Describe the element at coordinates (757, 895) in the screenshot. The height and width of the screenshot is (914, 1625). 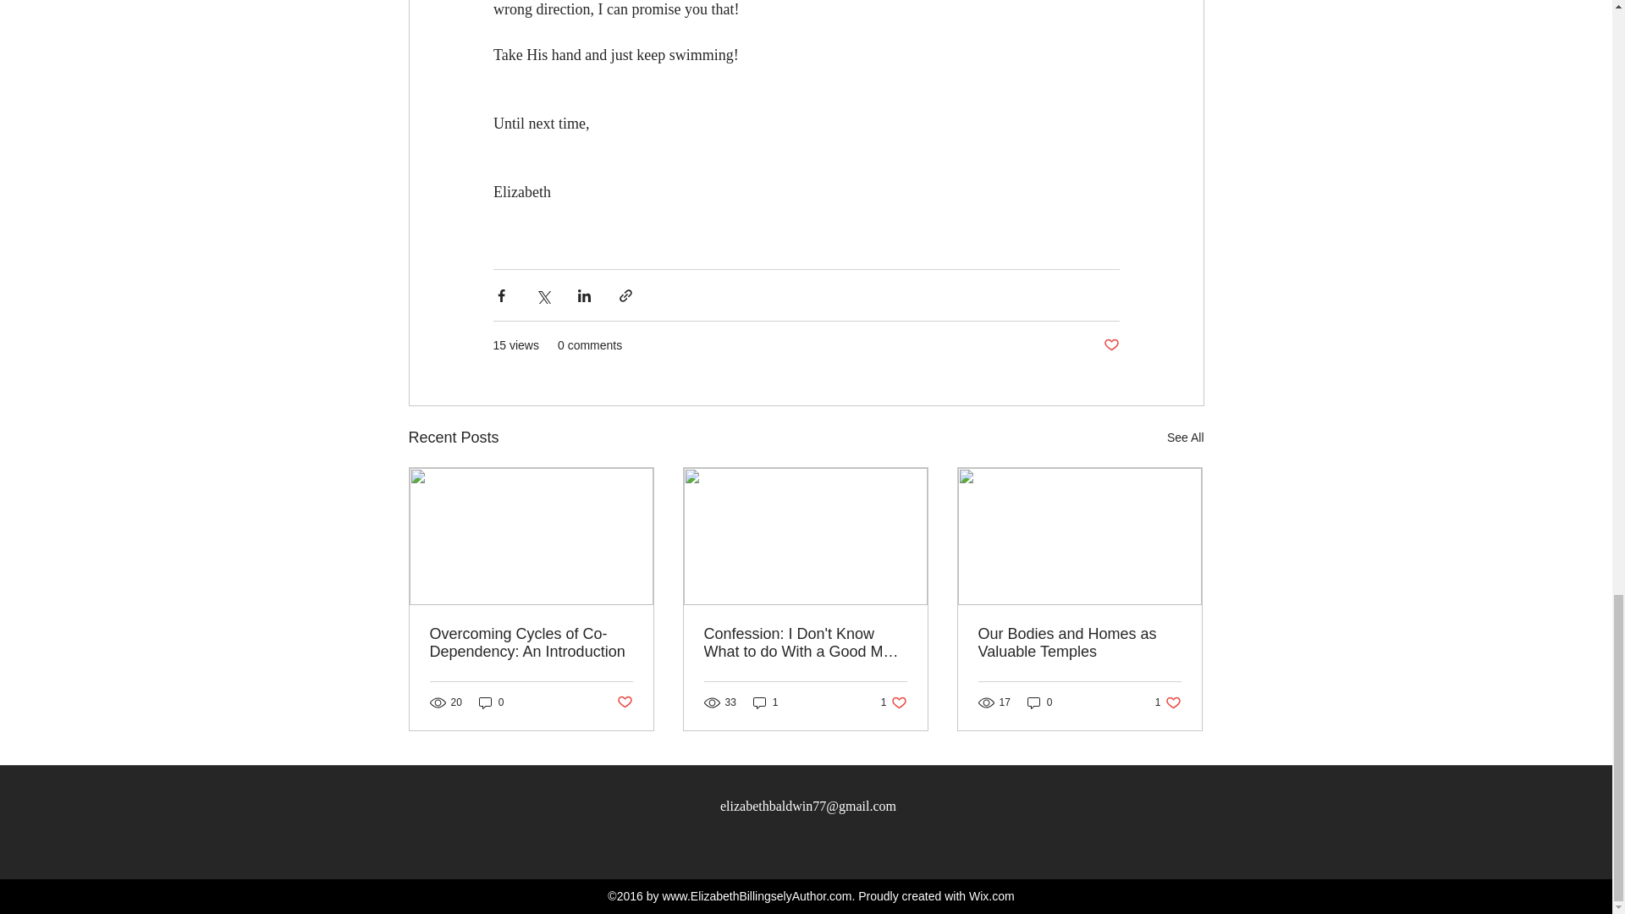
I see `0` at that location.